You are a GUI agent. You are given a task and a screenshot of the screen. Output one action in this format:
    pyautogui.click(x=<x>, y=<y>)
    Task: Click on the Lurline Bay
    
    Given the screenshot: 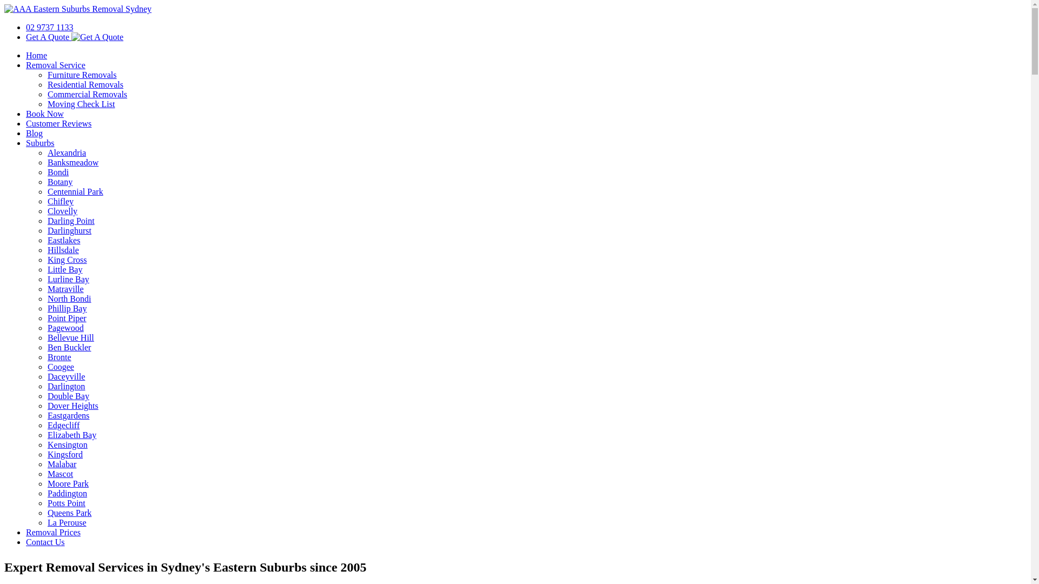 What is the action you would take?
    pyautogui.click(x=68, y=279)
    